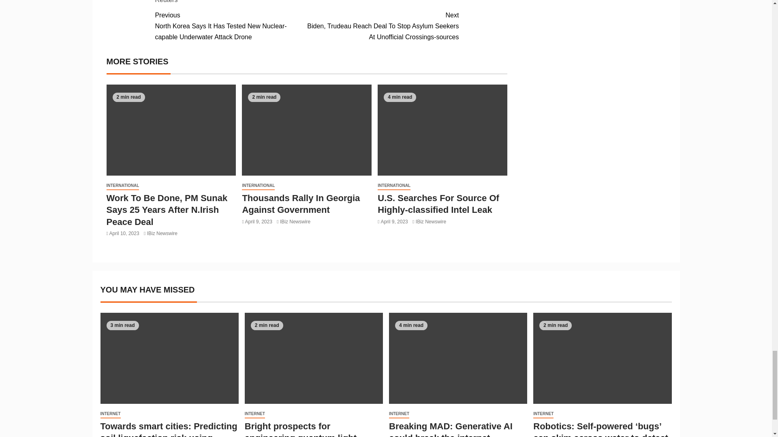 This screenshot has width=778, height=437. What do you see at coordinates (258, 186) in the screenshot?
I see `INTERNATIONAL` at bounding box center [258, 186].